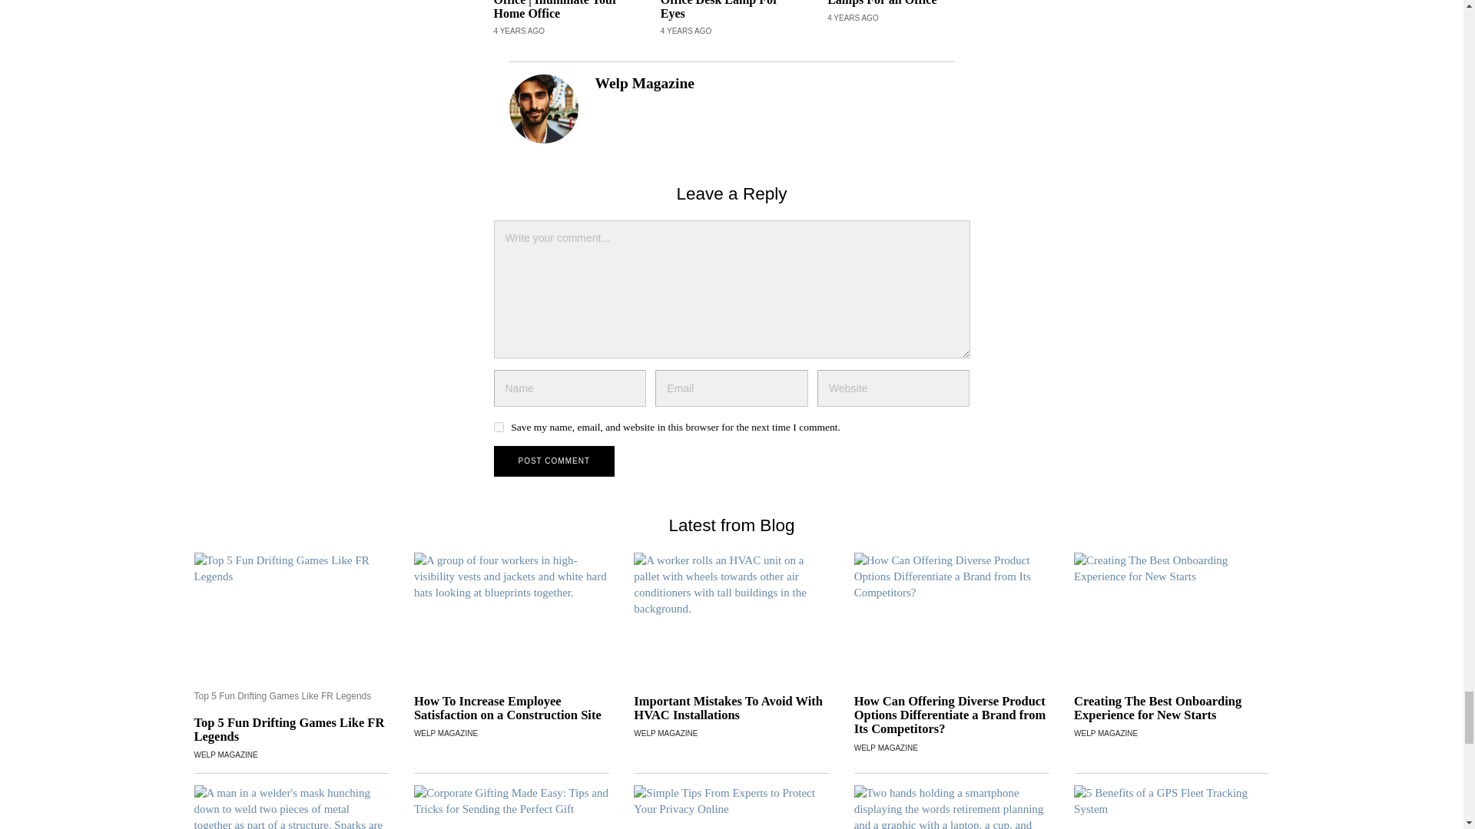 The image size is (1475, 829). I want to click on yes, so click(498, 427).